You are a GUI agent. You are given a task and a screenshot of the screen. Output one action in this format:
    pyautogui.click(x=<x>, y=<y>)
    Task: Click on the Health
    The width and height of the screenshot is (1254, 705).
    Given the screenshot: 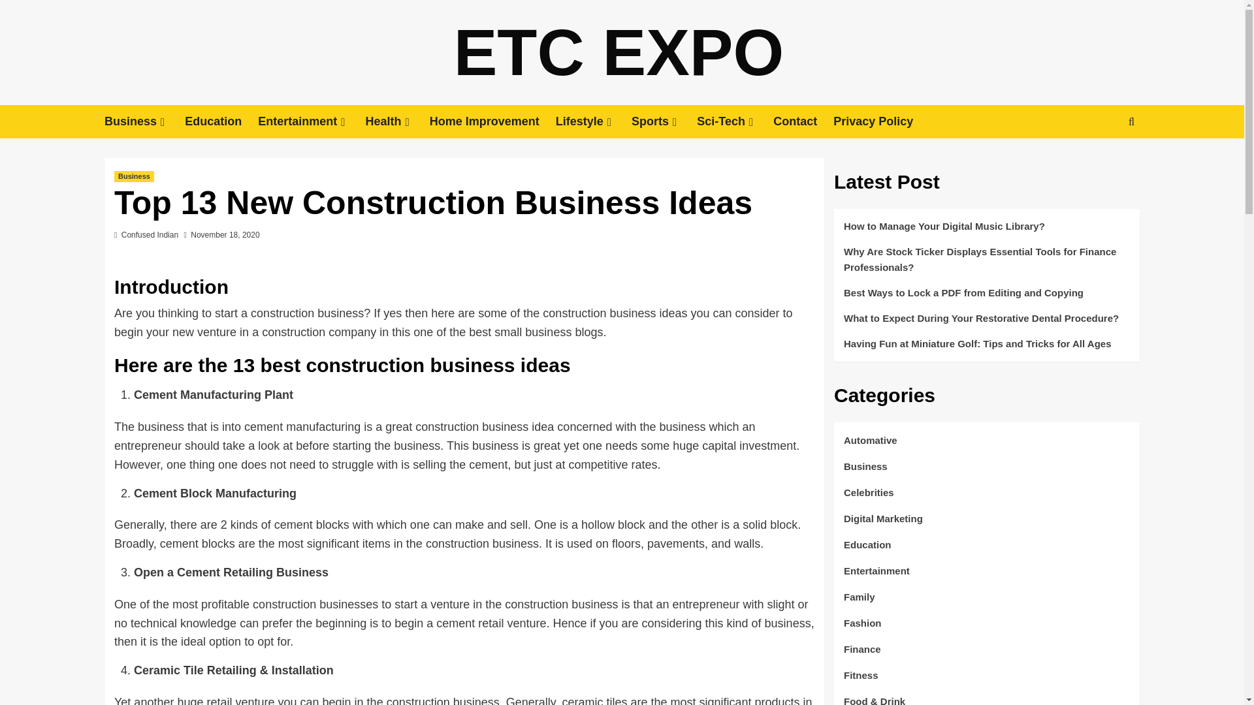 What is the action you would take?
    pyautogui.click(x=398, y=121)
    